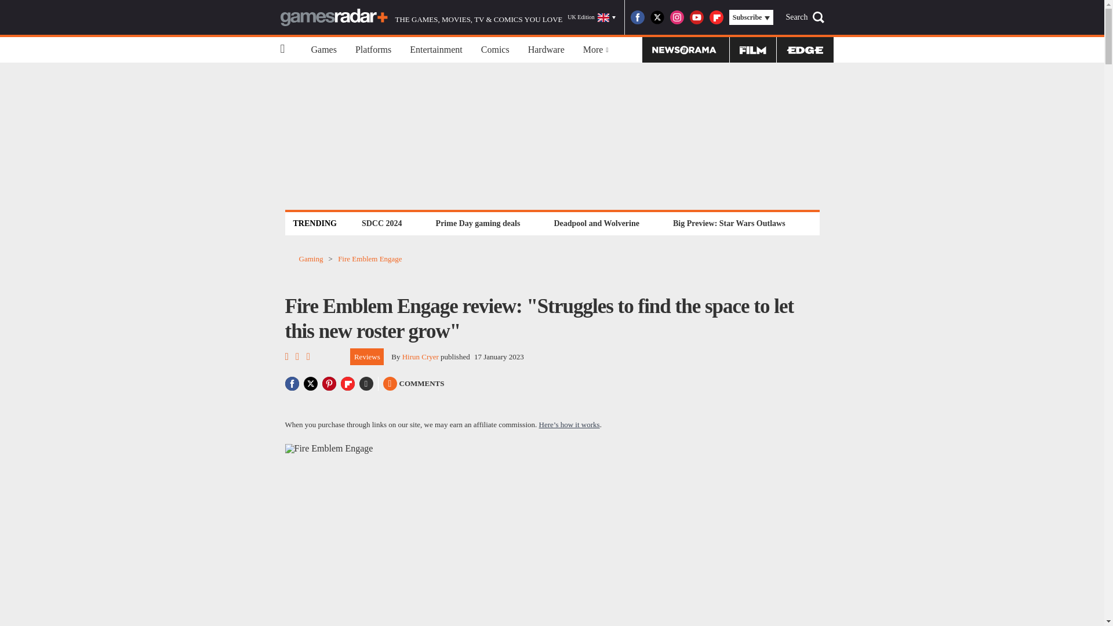  What do you see at coordinates (546, 50) in the screenshot?
I see `Hardware` at bounding box center [546, 50].